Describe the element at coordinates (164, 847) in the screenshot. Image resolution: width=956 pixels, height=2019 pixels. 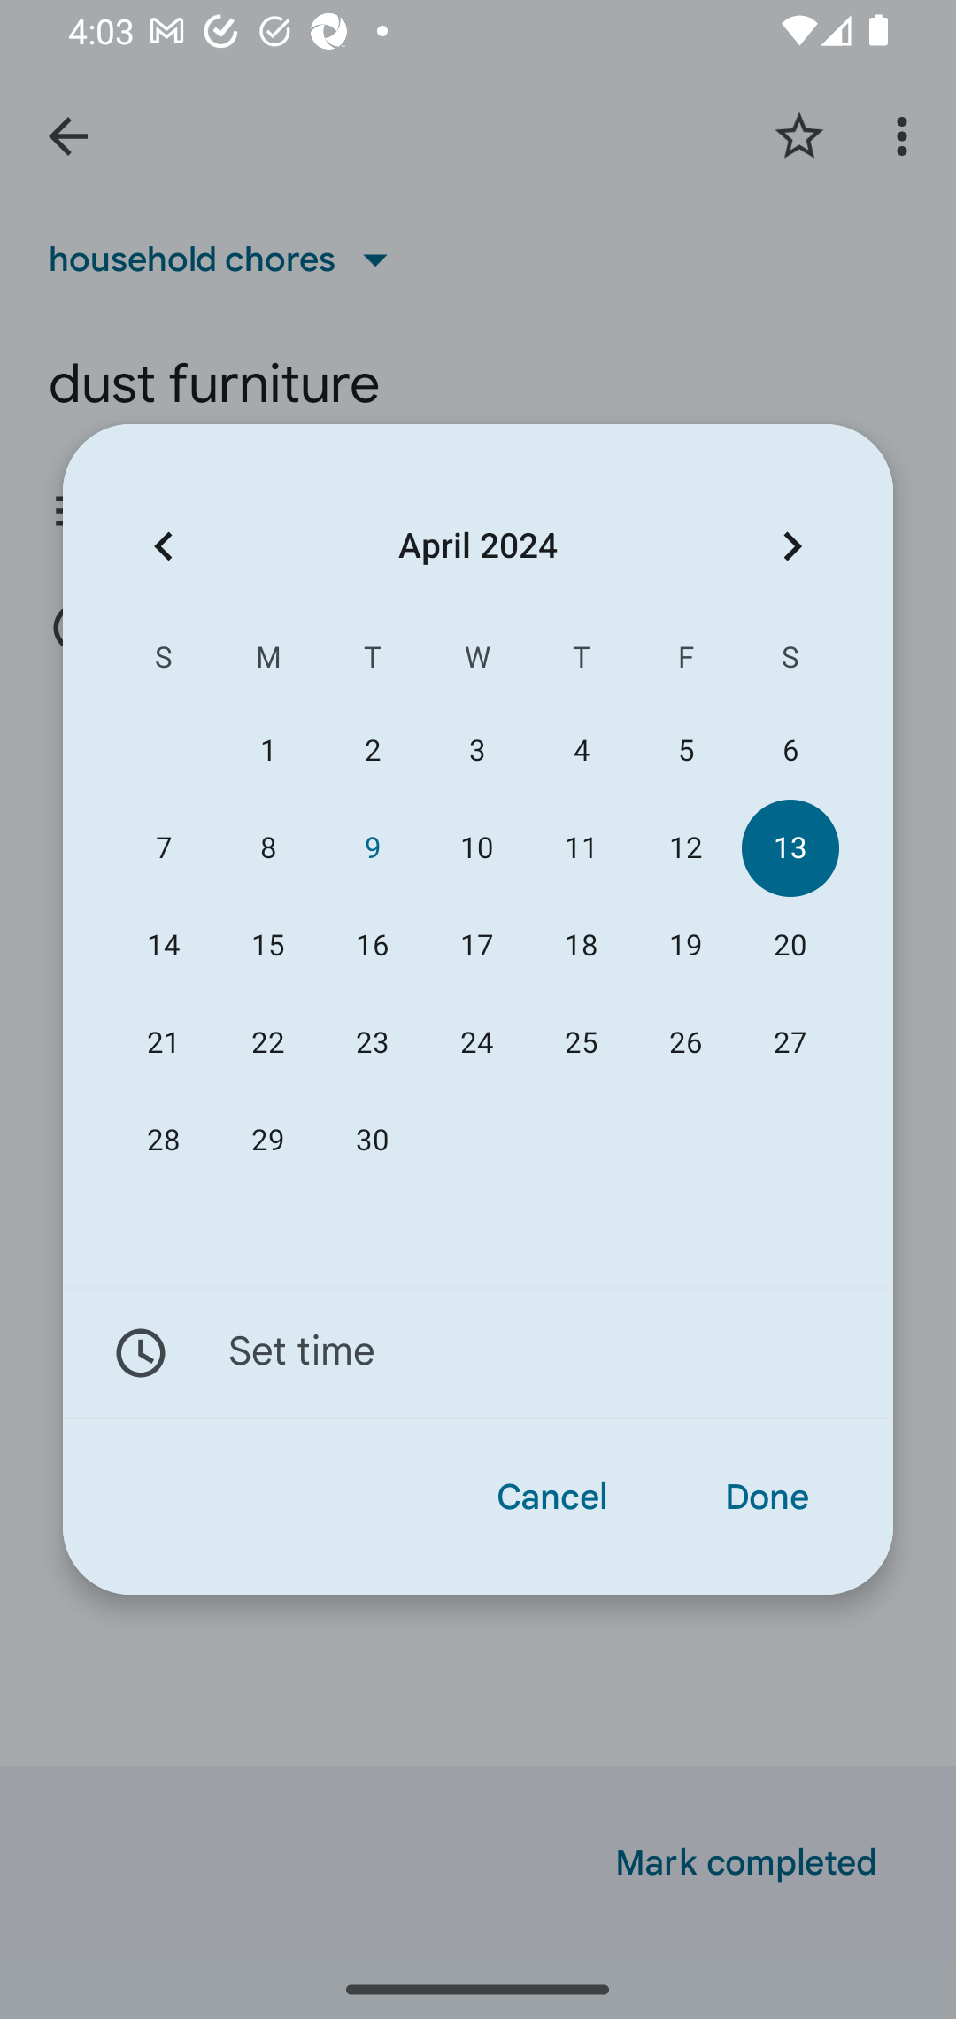
I see `7 07 April 2024` at that location.